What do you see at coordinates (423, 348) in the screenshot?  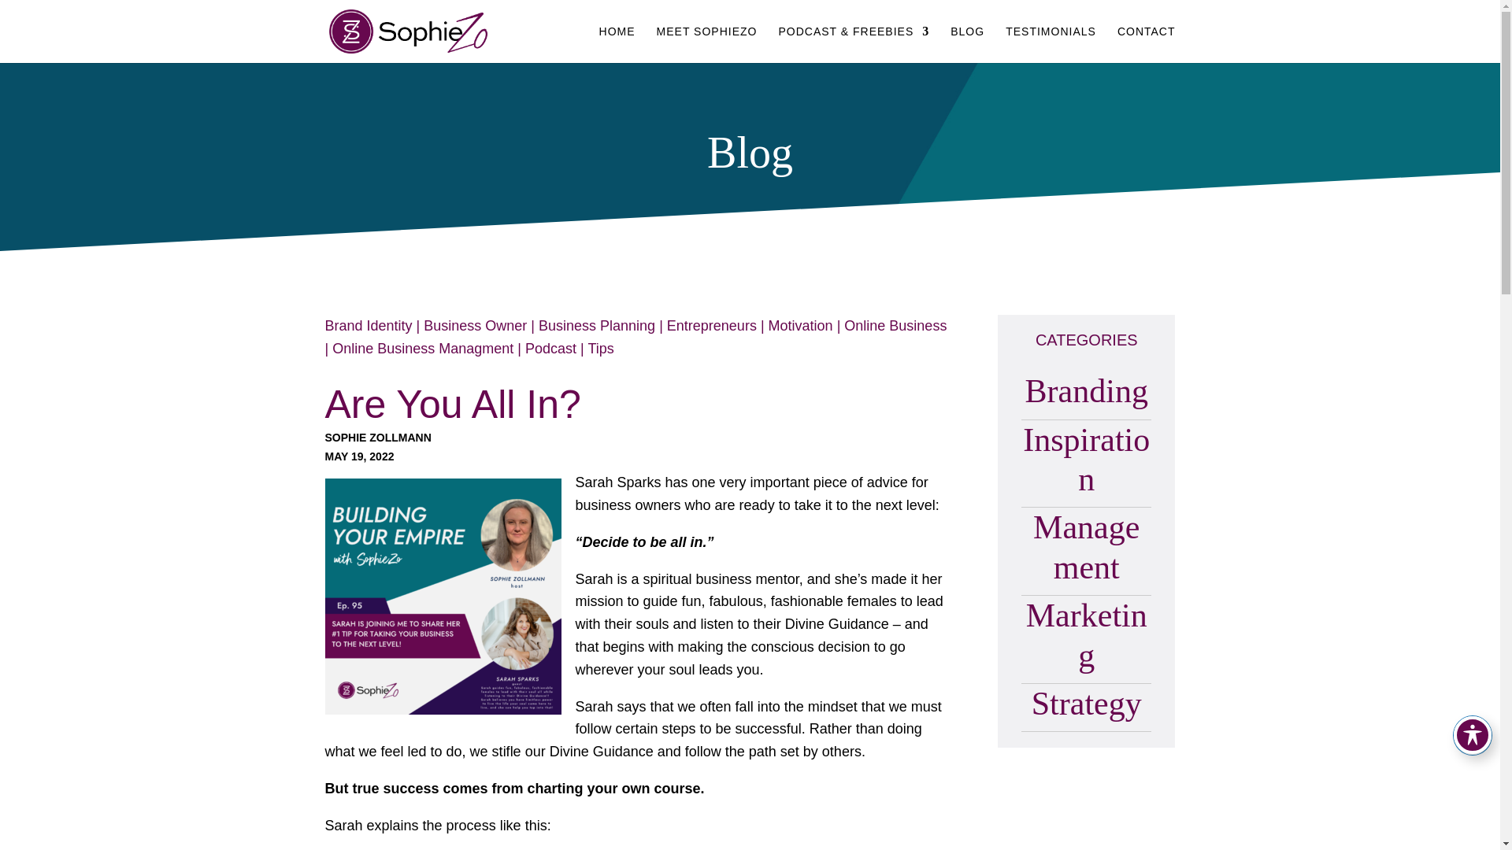 I see `Online Business Managment` at bounding box center [423, 348].